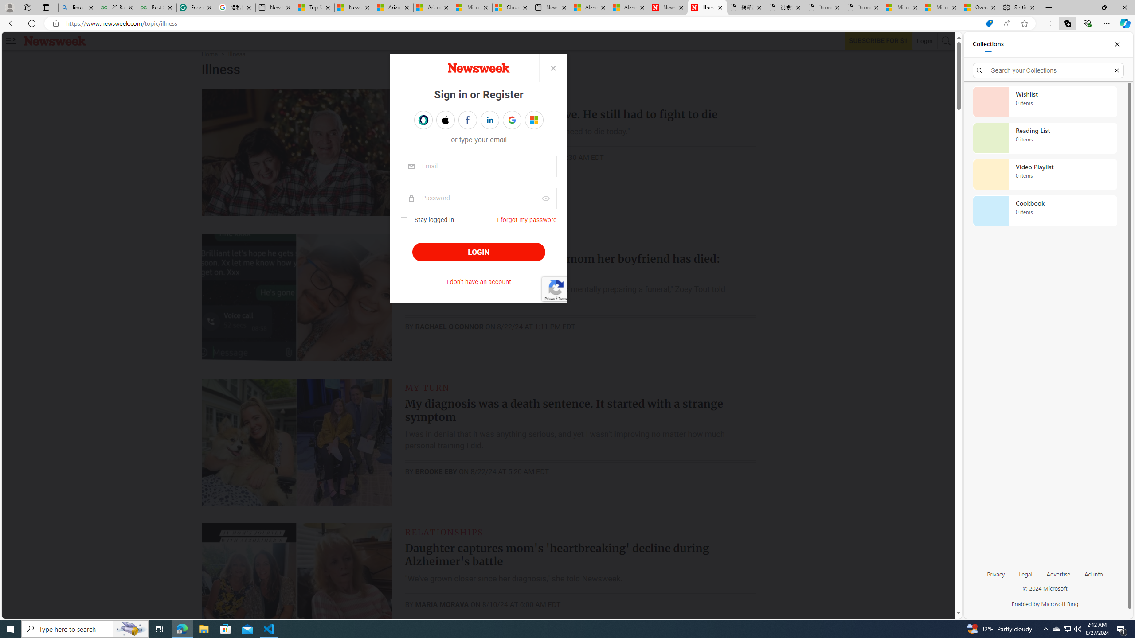 The width and height of the screenshot is (1135, 638). I want to click on Copilot (Ctrl+Shift+.), so click(1124, 23).